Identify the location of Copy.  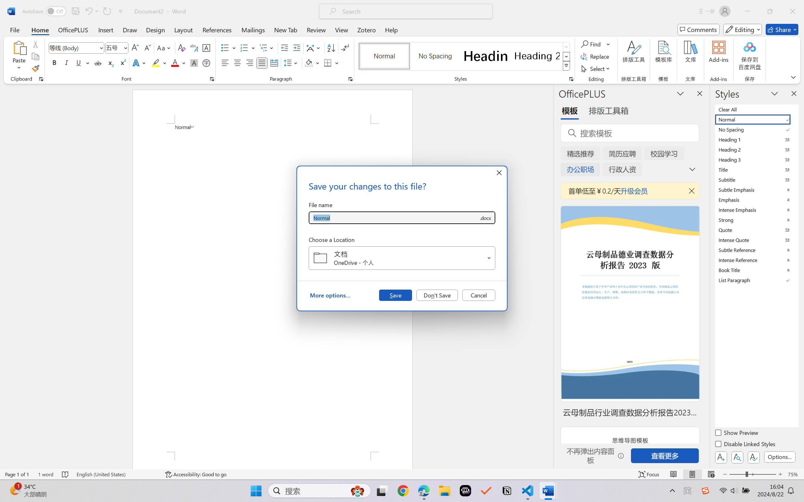
(35, 56).